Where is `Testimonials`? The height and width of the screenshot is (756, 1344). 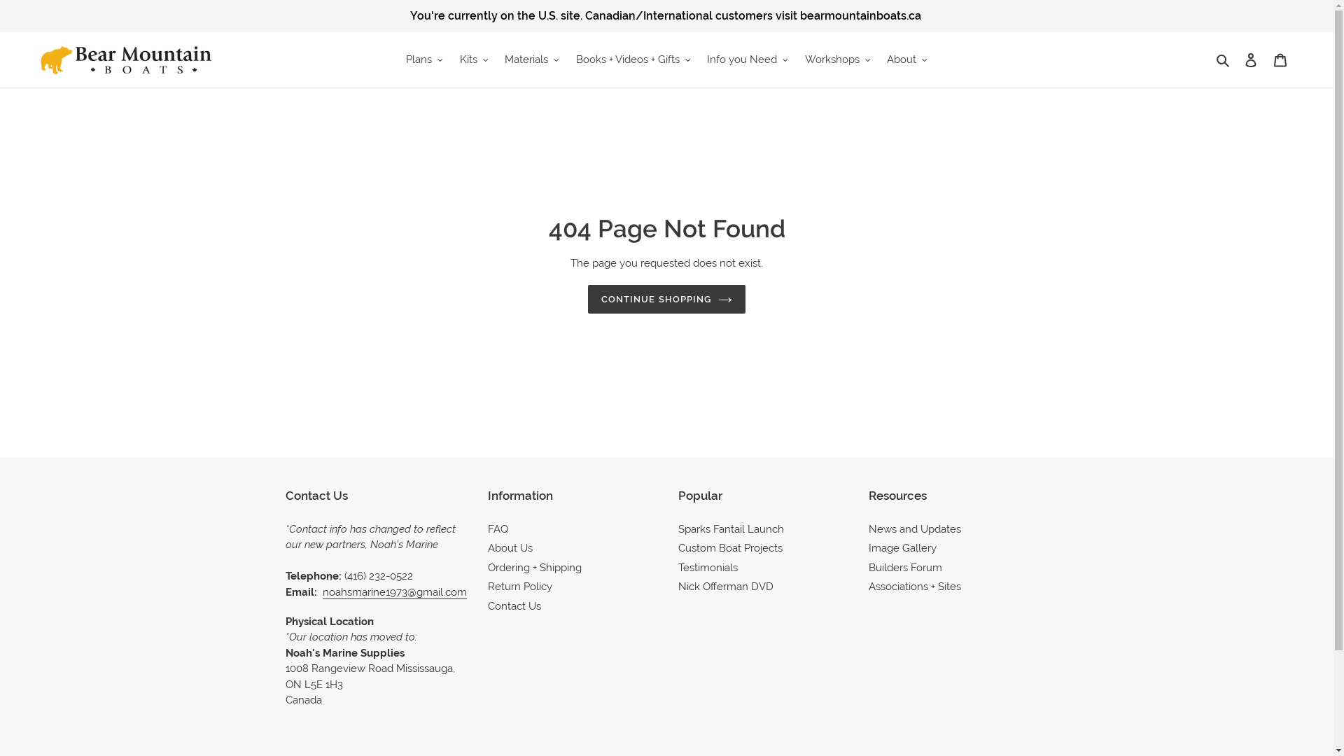
Testimonials is located at coordinates (708, 568).